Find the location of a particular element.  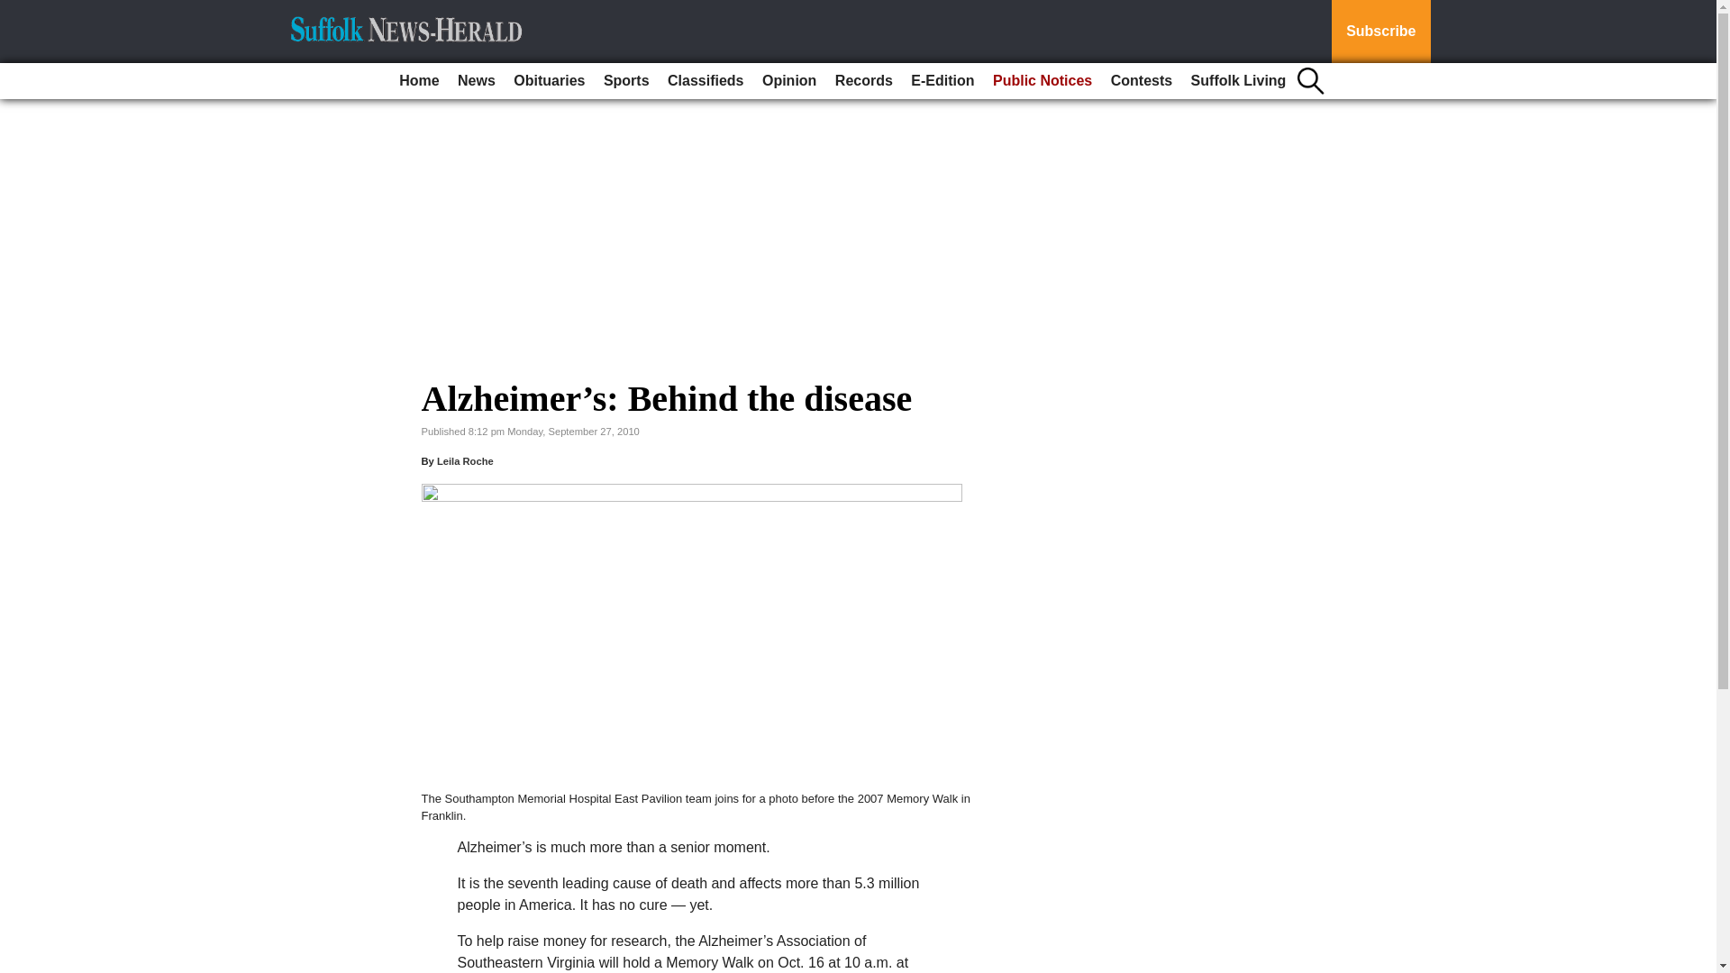

Contests is located at coordinates (1141, 81).